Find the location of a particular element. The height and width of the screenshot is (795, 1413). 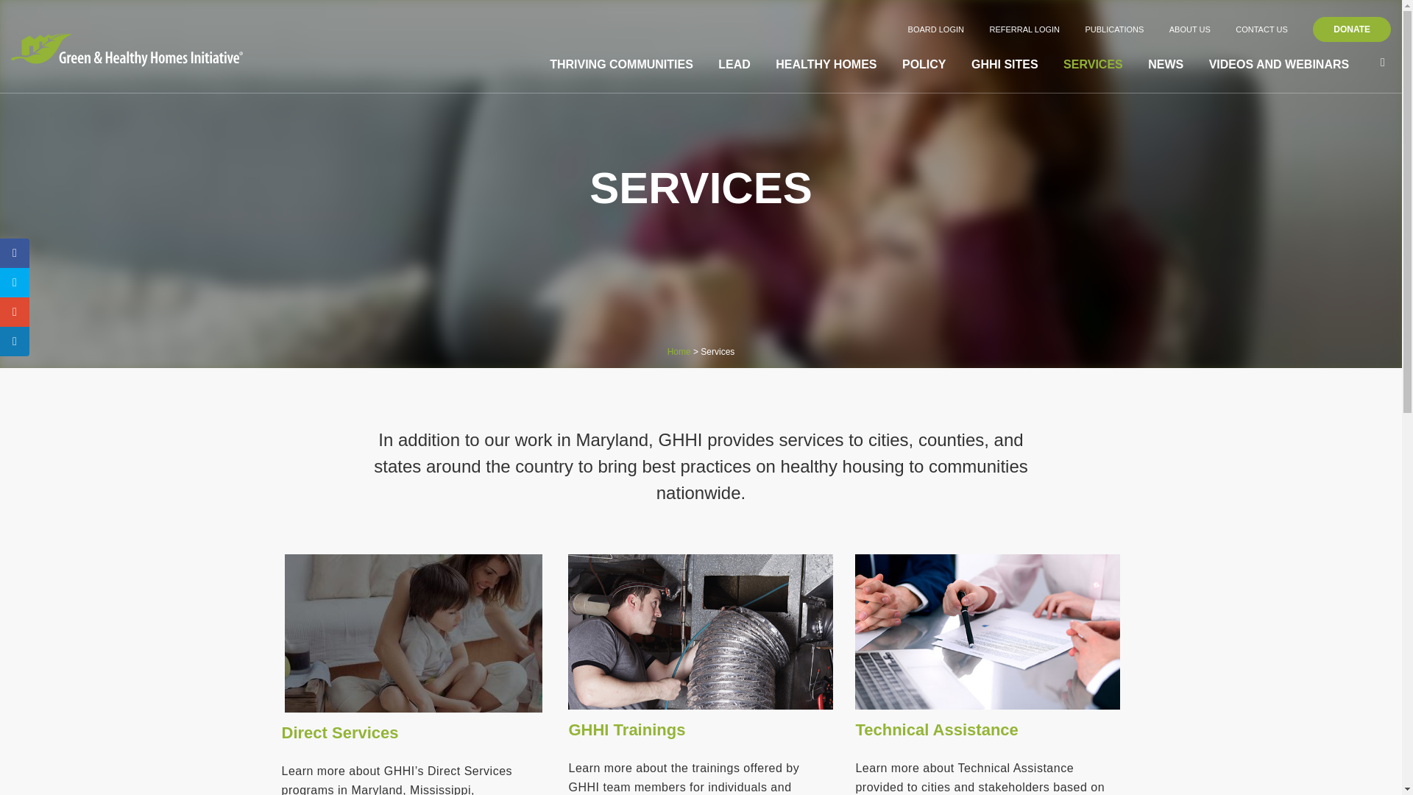

REFERRAL LOGIN is located at coordinates (1024, 29).